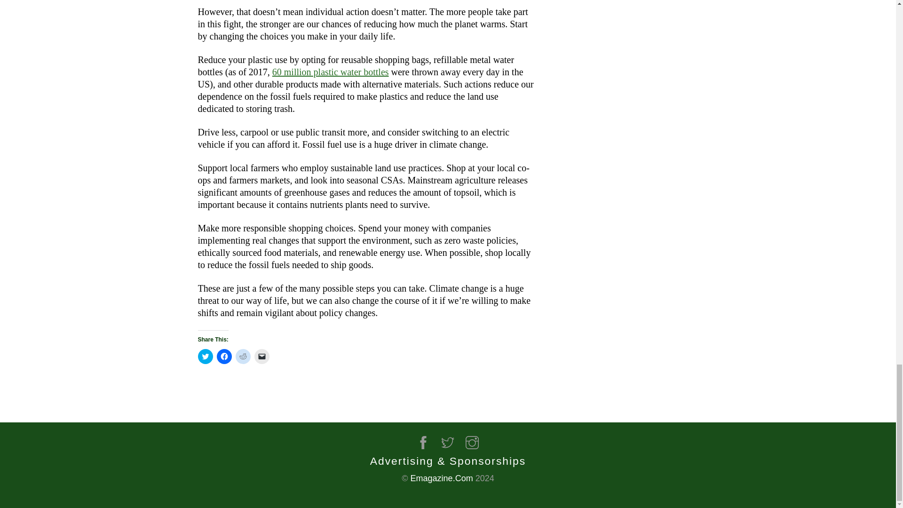 The width and height of the screenshot is (903, 508). I want to click on Click to share on Reddit, so click(242, 357).